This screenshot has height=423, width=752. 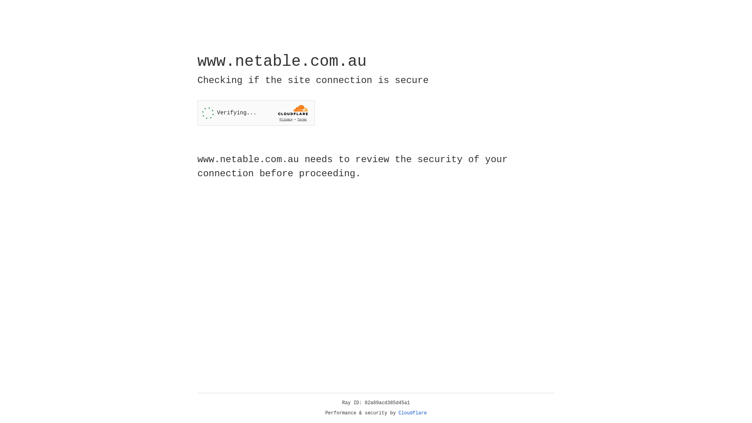 What do you see at coordinates (256, 113) in the screenshot?
I see `Widget containing a Cloudflare security challenge` at bounding box center [256, 113].